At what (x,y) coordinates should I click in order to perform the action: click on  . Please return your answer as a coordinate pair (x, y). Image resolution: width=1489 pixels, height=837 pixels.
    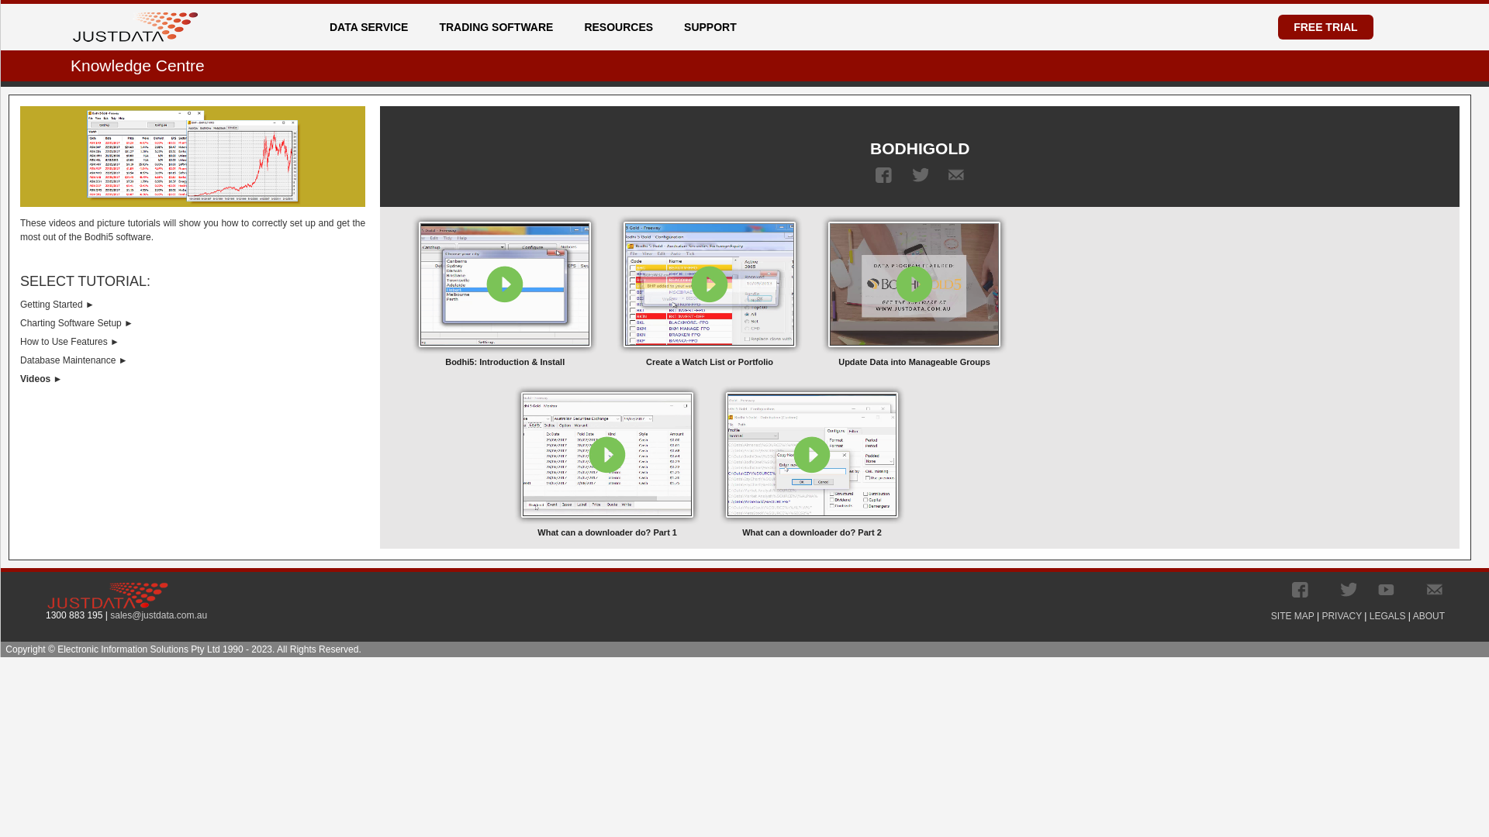
    Looking at the image, I should click on (1435, 590).